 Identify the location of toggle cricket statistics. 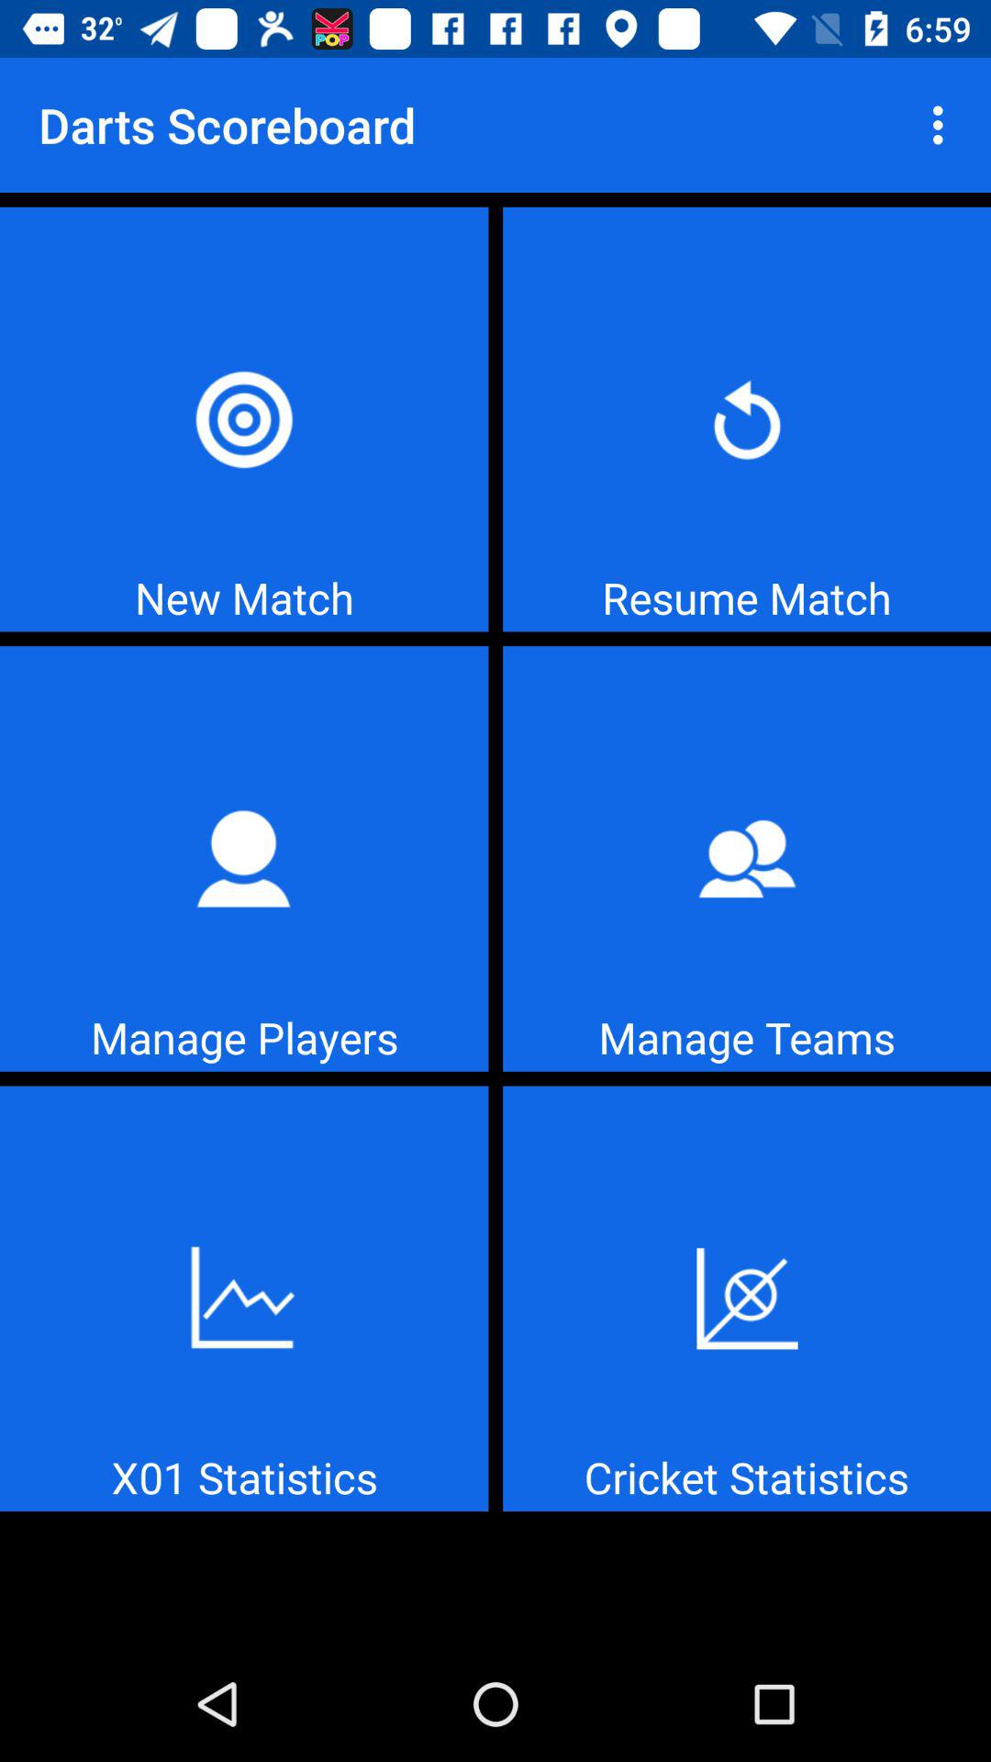
(747, 1299).